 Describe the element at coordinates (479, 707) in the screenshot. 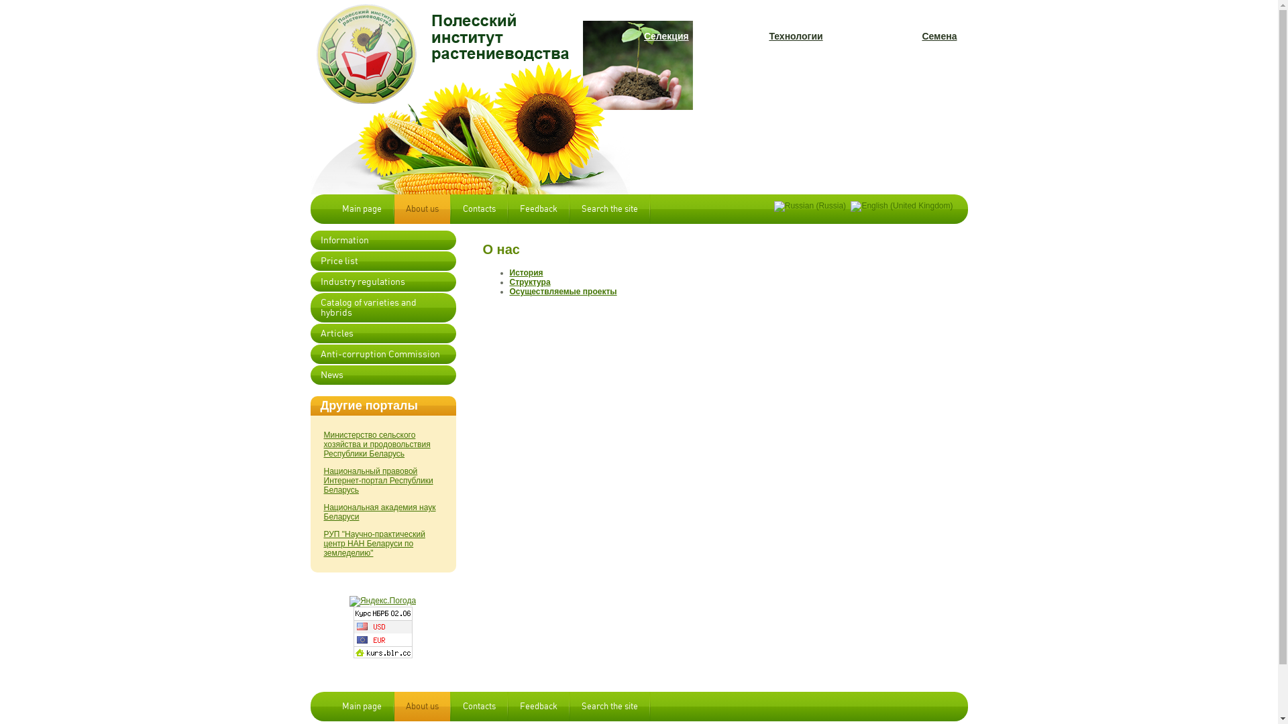

I see `Contacts` at that location.